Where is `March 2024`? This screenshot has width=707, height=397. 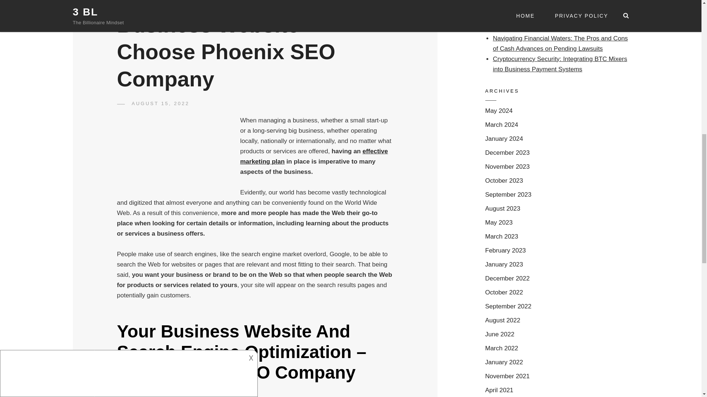 March 2024 is located at coordinates (502, 125).